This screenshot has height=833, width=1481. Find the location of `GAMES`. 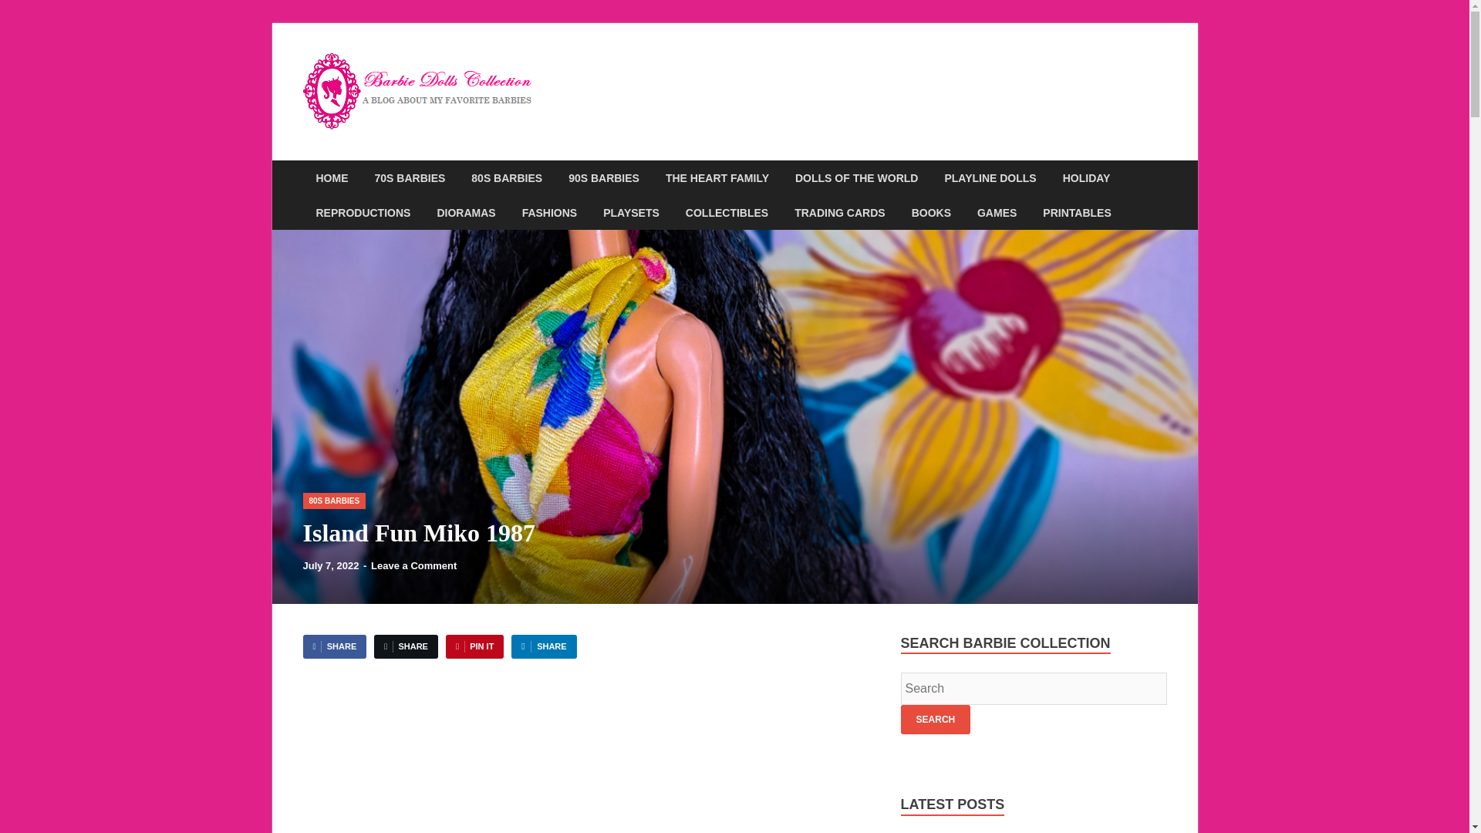

GAMES is located at coordinates (997, 212).